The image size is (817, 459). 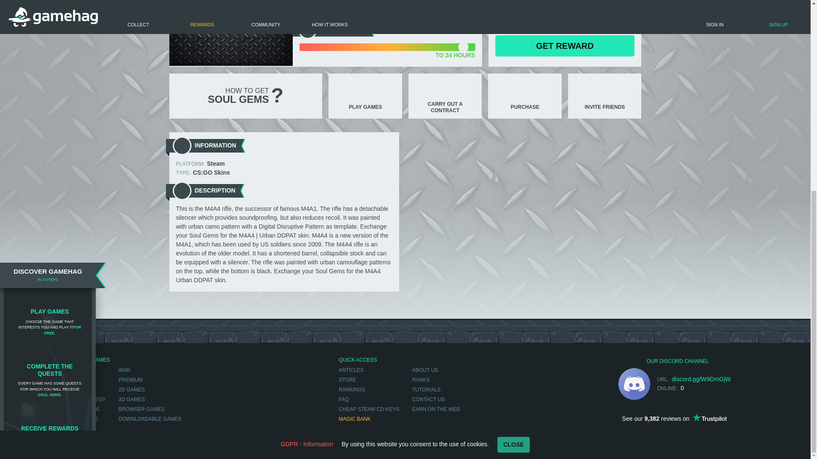 I want to click on GET REWARD, so click(x=565, y=46).